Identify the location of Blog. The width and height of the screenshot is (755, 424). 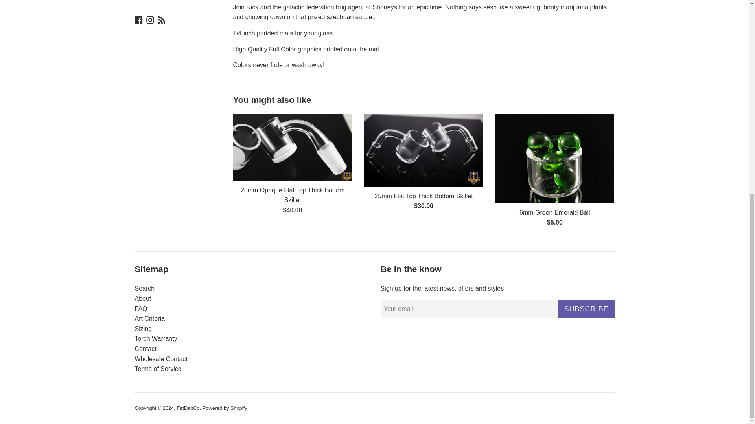
(161, 20).